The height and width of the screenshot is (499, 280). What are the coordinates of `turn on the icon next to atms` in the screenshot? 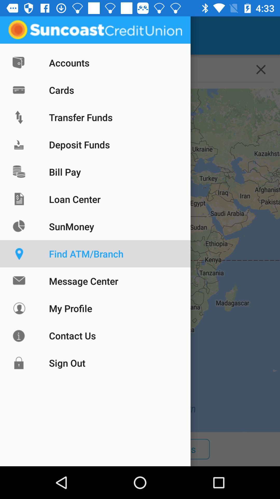 It's located at (176, 449).